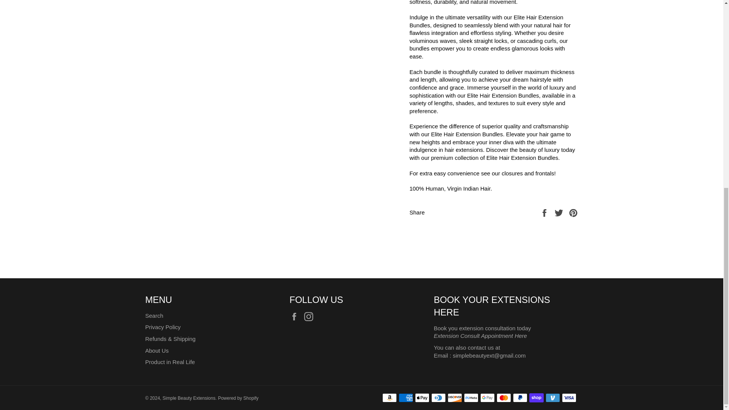  What do you see at coordinates (156, 350) in the screenshot?
I see `About Us` at bounding box center [156, 350].